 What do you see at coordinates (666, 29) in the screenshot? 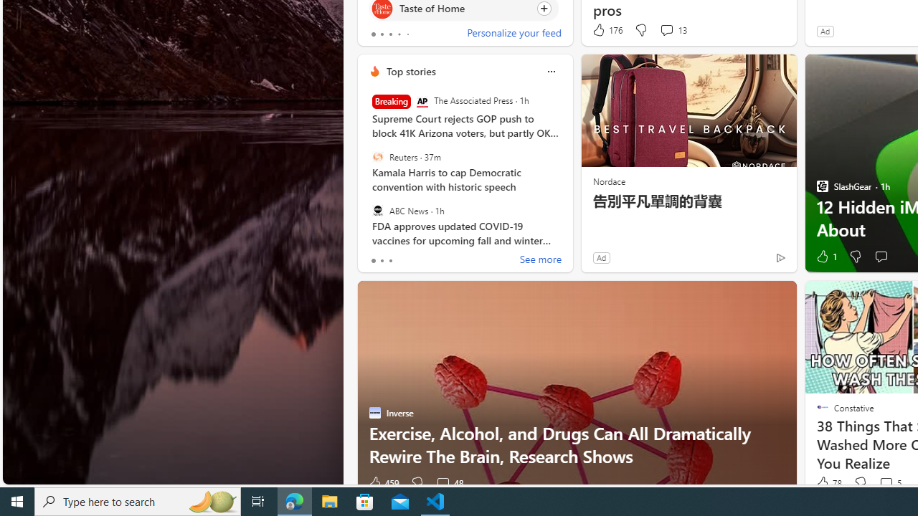
I see `View comments 13 Comment` at bounding box center [666, 29].